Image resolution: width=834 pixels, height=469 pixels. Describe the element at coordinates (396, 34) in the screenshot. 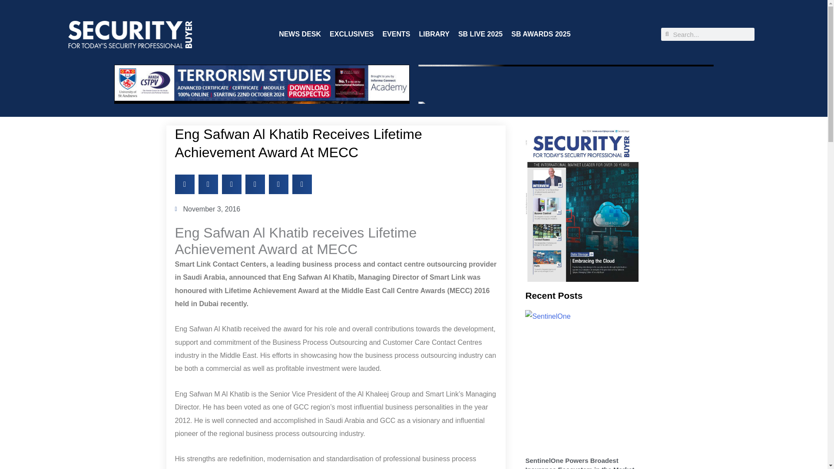

I see `EVENTS` at that location.